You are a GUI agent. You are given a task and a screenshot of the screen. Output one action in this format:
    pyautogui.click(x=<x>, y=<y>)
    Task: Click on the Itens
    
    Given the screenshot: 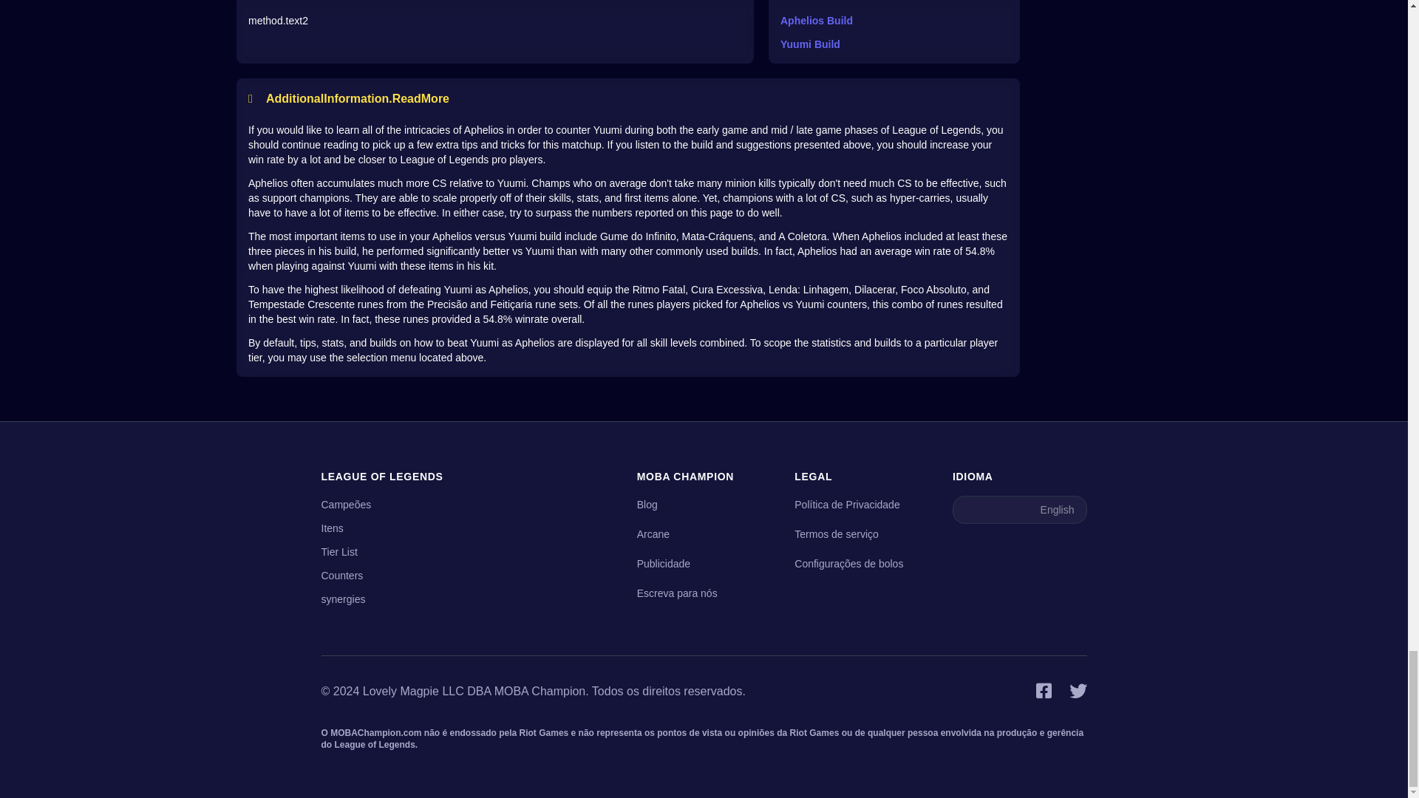 What is the action you would take?
    pyautogui.click(x=331, y=528)
    